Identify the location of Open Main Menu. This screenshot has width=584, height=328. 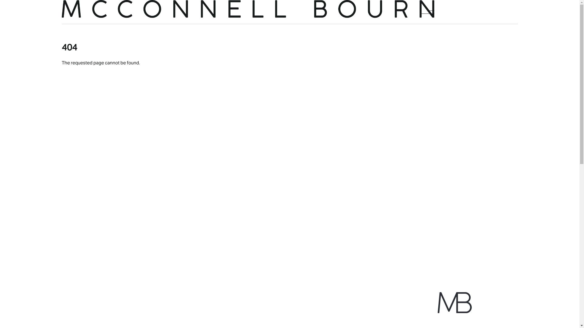
(428, 12).